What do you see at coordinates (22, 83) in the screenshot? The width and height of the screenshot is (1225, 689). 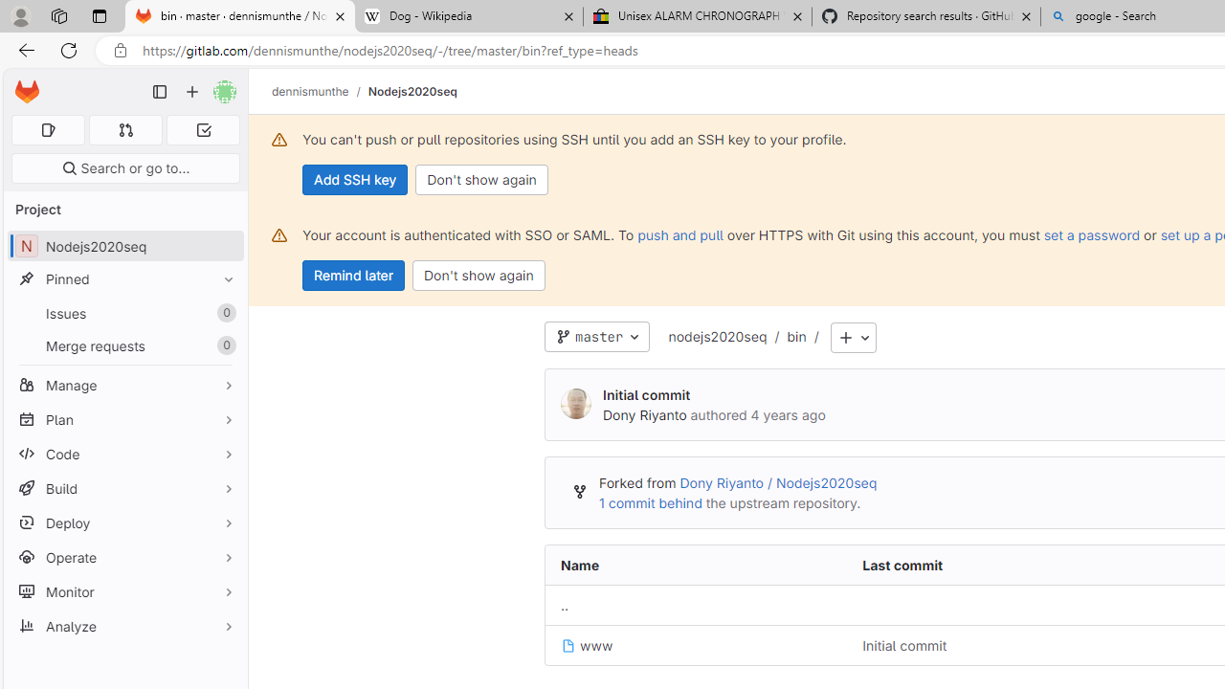 I see `Skip to main content` at bounding box center [22, 83].